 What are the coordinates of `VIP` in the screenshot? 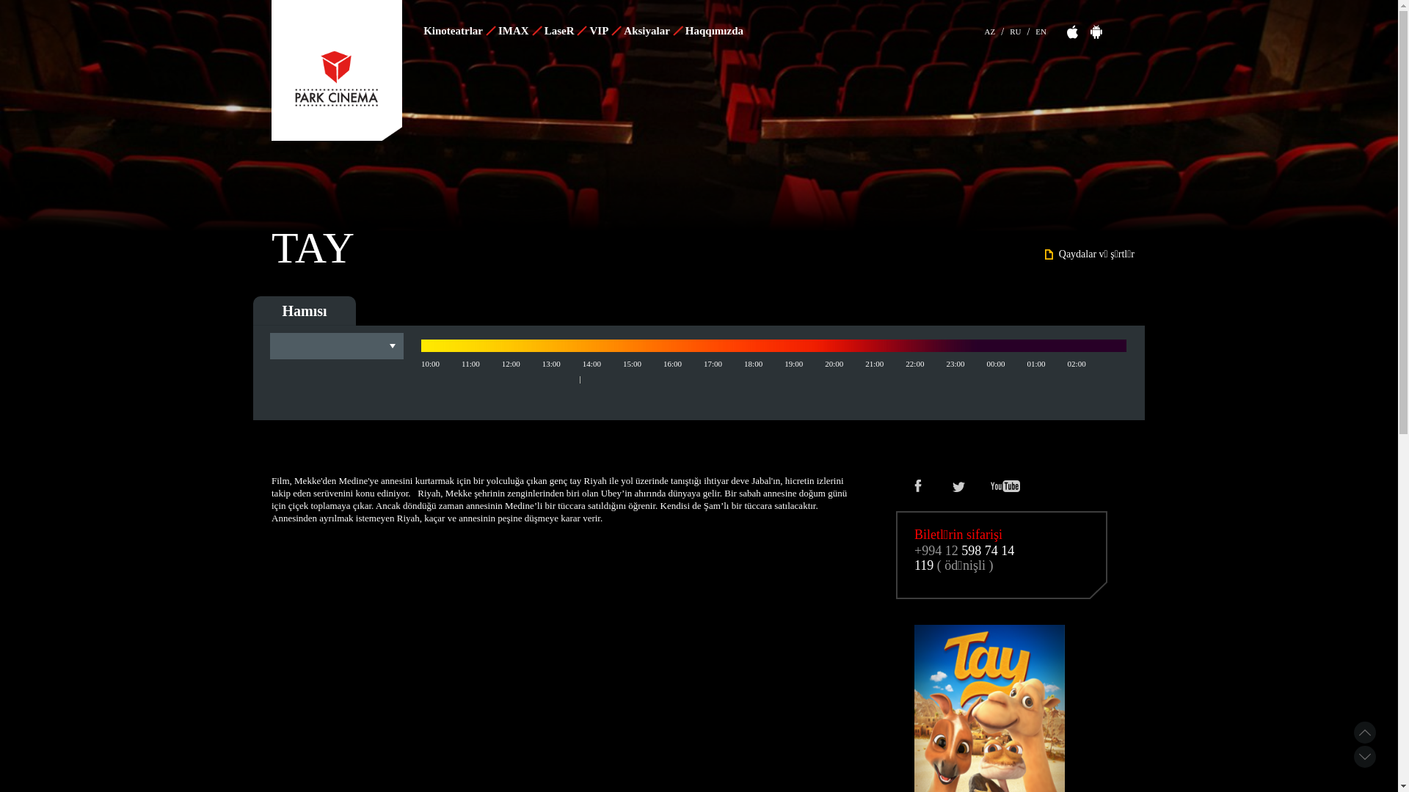 It's located at (605, 31).